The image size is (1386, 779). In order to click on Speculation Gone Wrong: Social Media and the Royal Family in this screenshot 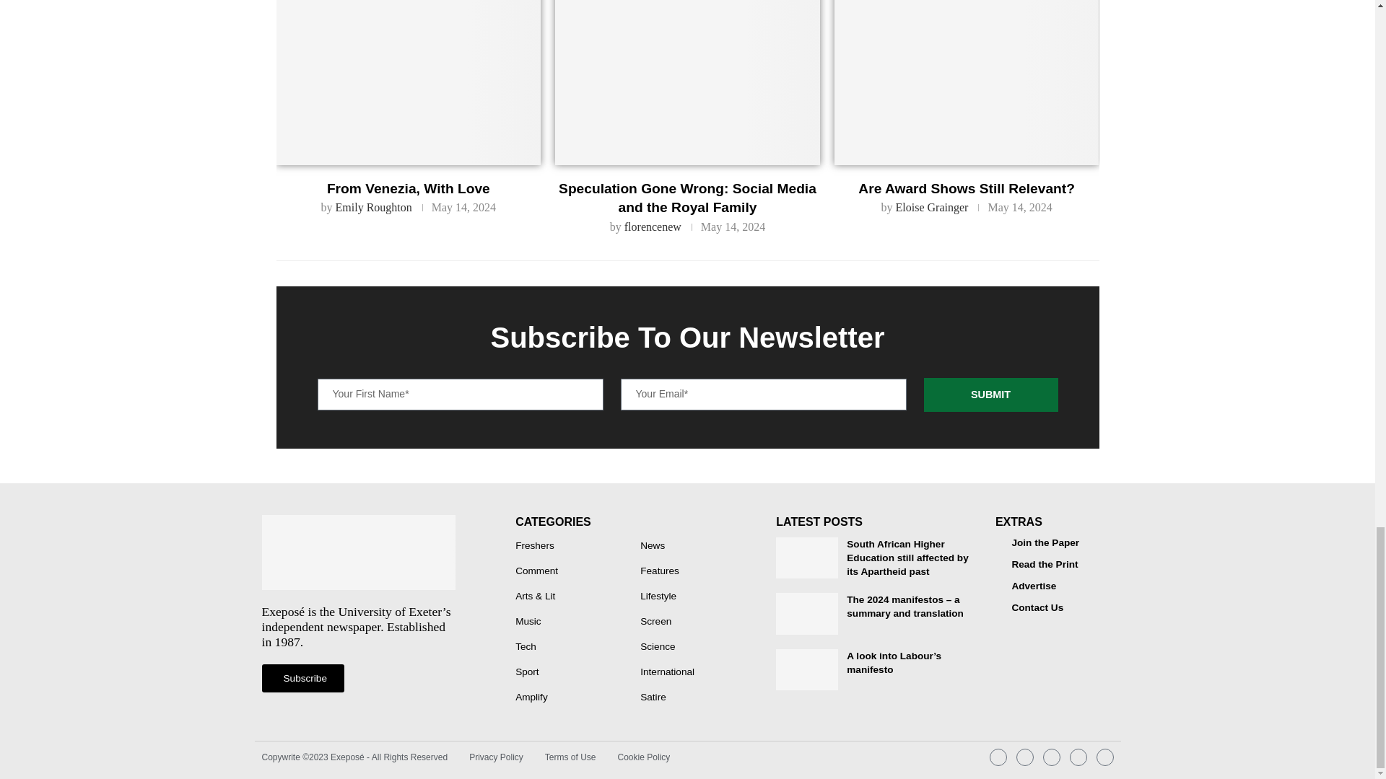, I will do `click(687, 82)`.